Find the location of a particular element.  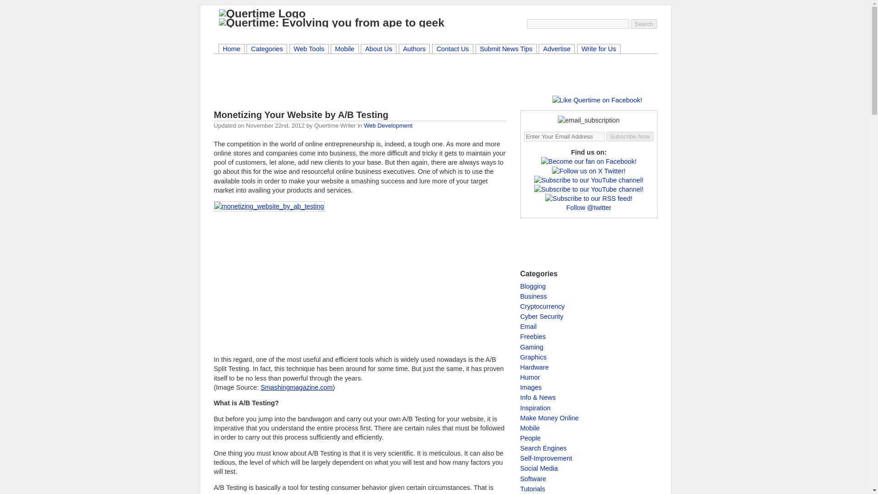

Subscribe Now is located at coordinates (630, 136).